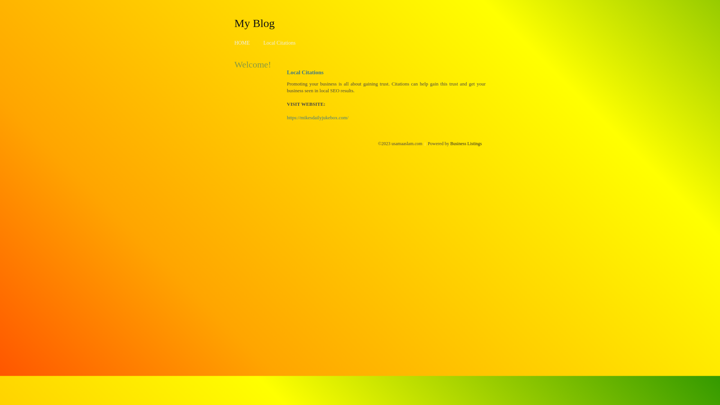  I want to click on https://mikesdailyjukebox.com/, so click(318, 118).